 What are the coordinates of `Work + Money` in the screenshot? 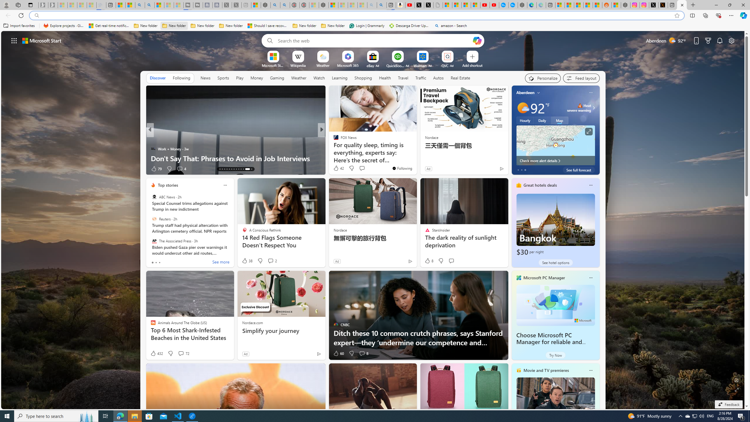 It's located at (153, 149).